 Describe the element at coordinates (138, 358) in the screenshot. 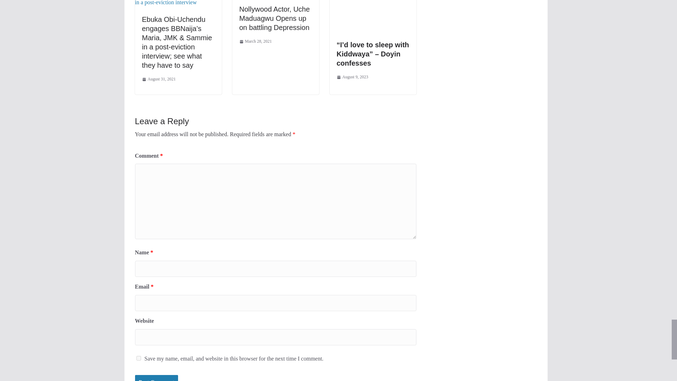

I see `yes` at that location.